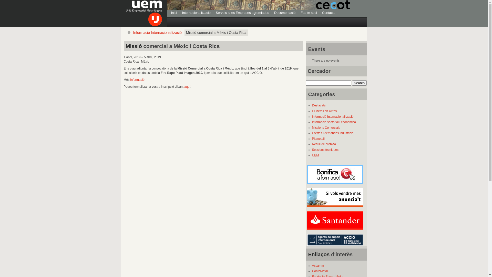 The image size is (492, 277). What do you see at coordinates (309, 13) in the screenshot?
I see `Fes-te soci` at bounding box center [309, 13].